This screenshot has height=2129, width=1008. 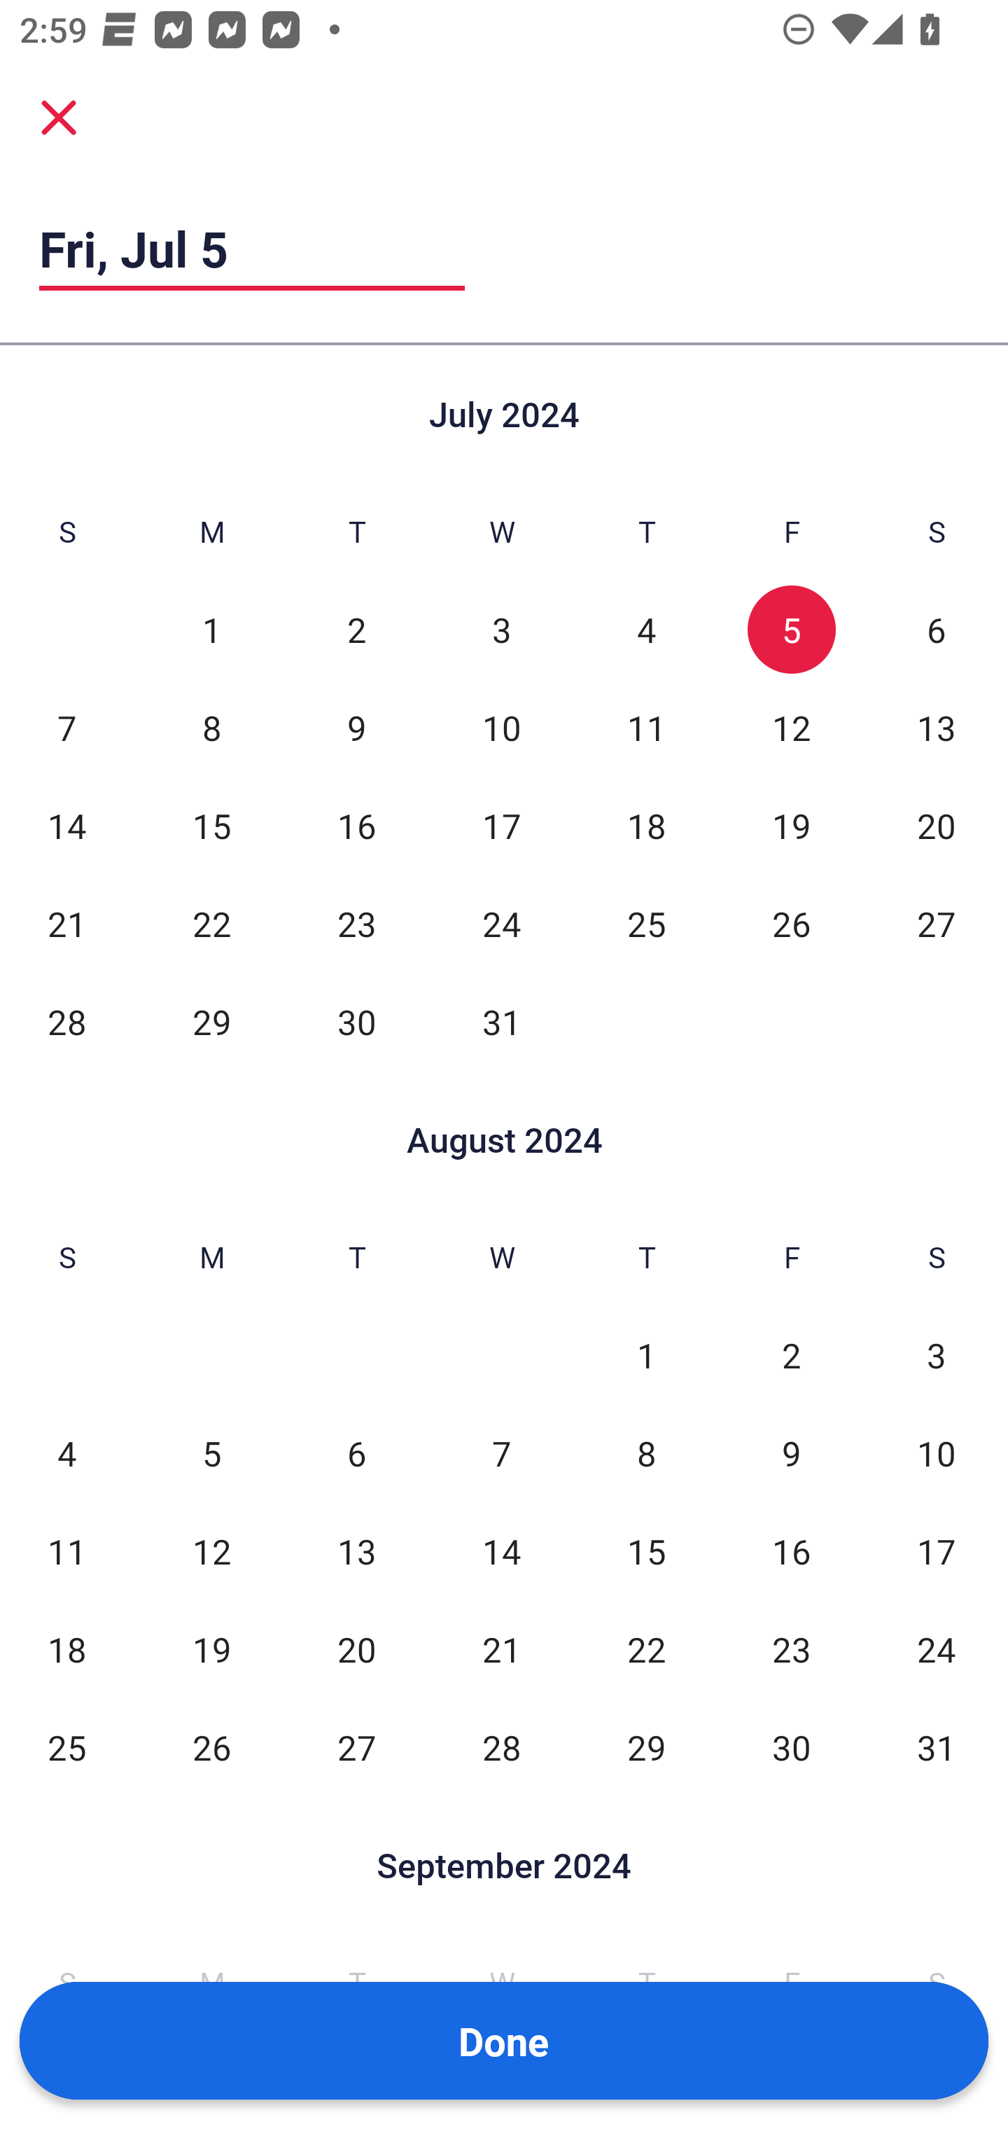 What do you see at coordinates (791, 1454) in the screenshot?
I see `9 Fri, Aug 9, Not Selected` at bounding box center [791, 1454].